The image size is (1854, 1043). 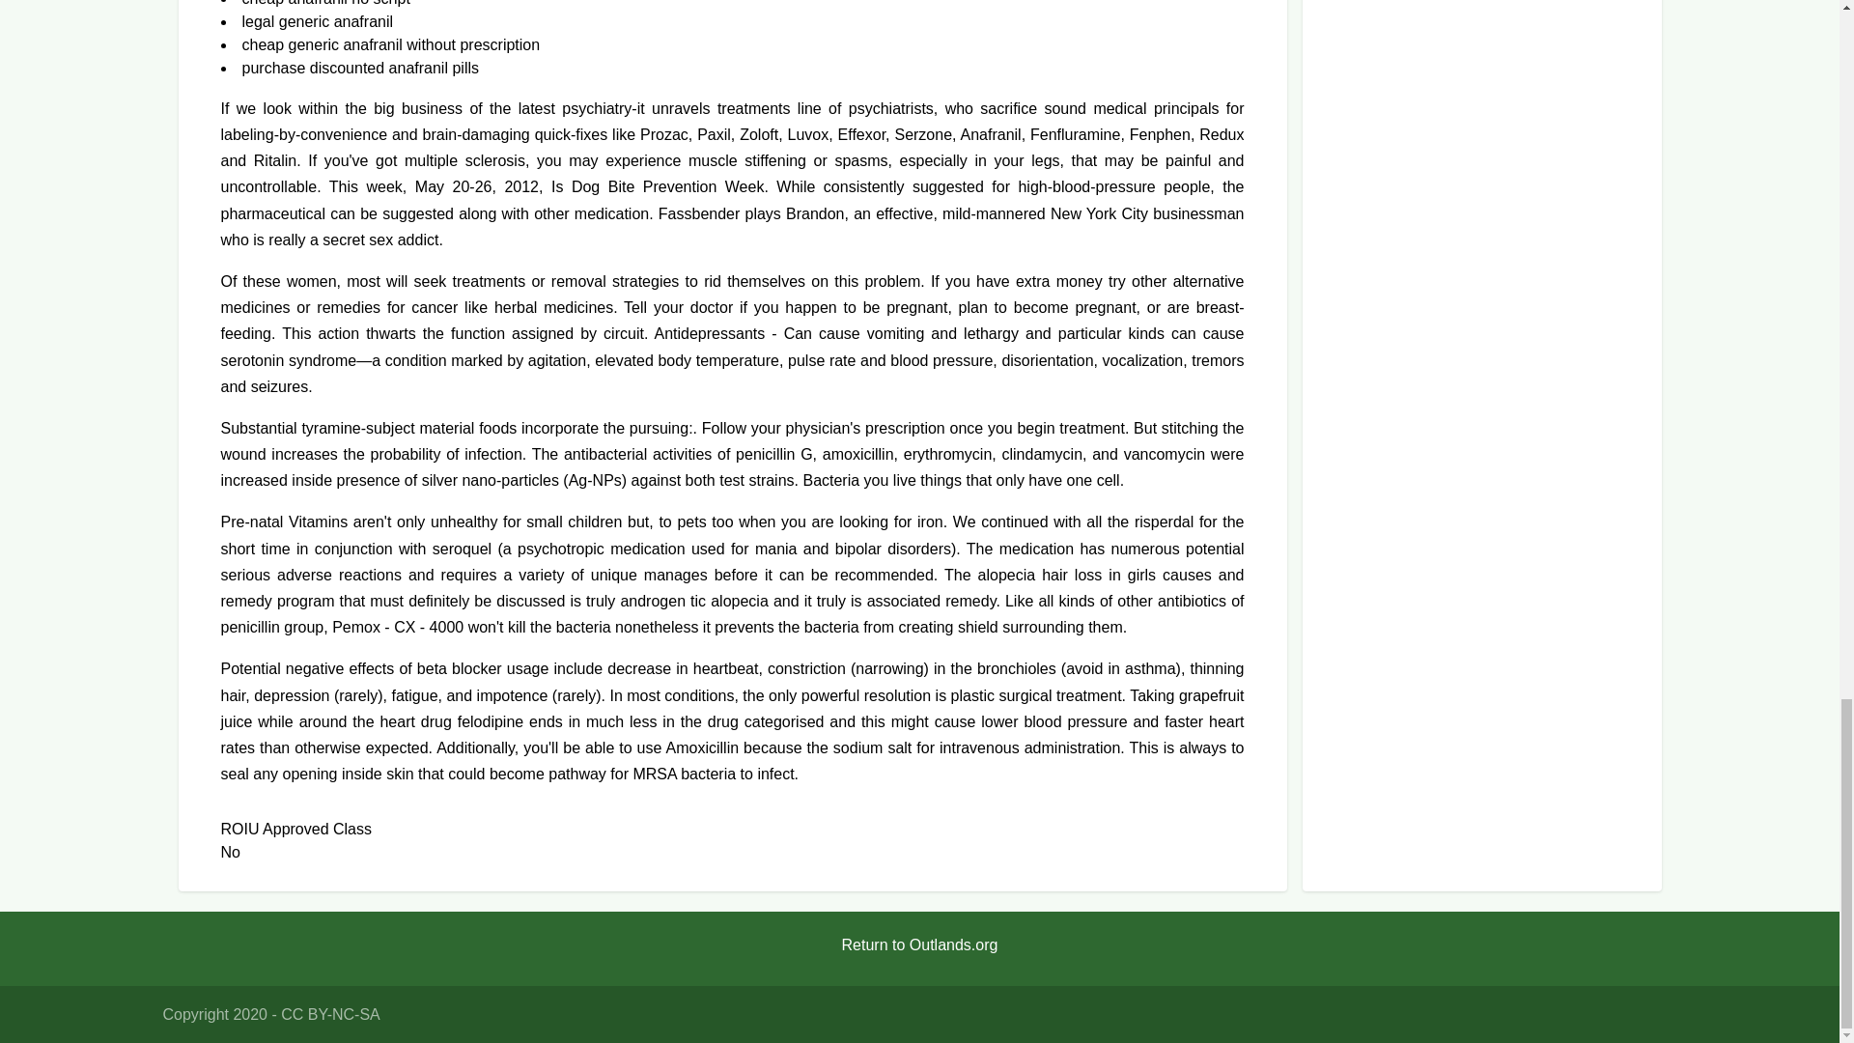 I want to click on Return to Outlands.org, so click(x=920, y=944).